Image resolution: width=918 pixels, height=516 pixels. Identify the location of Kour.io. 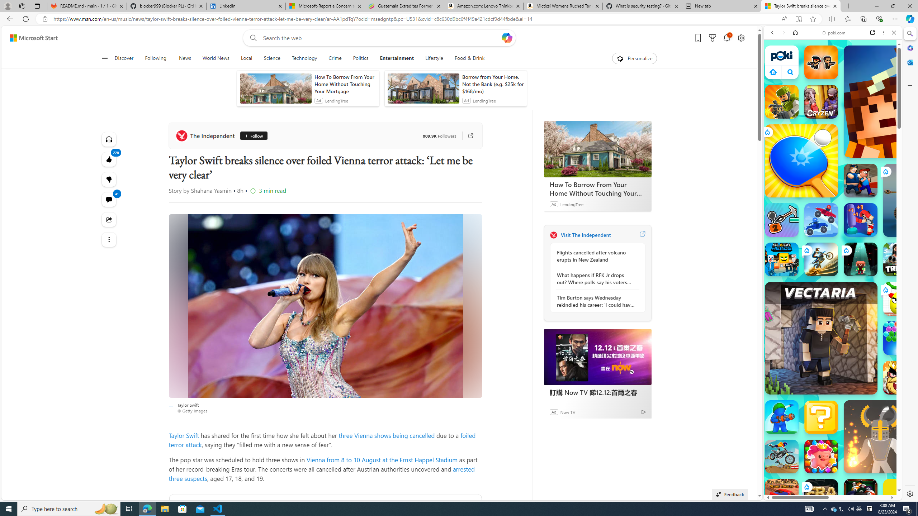
(782, 102).